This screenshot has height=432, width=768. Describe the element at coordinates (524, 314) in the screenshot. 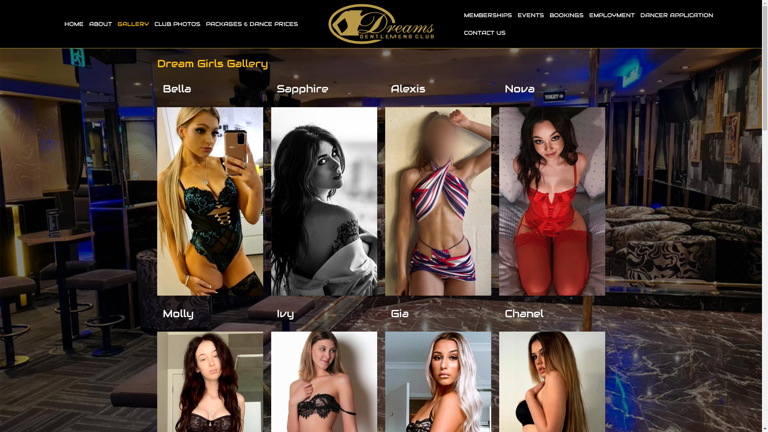

I see `Chanel` at that location.